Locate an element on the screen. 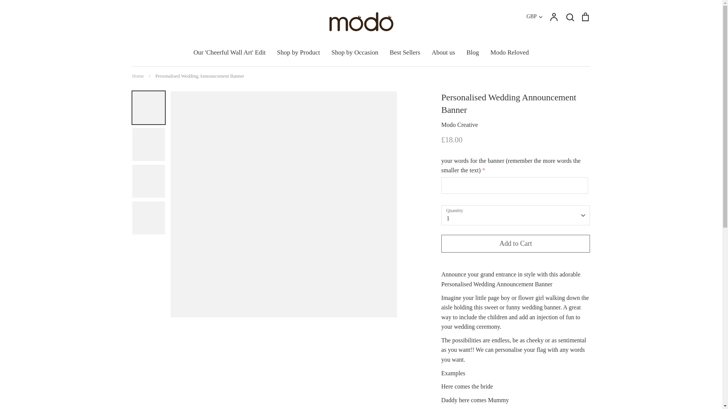 This screenshot has height=409, width=728. Our 'Cheerful Wall Art' Edit is located at coordinates (229, 52).